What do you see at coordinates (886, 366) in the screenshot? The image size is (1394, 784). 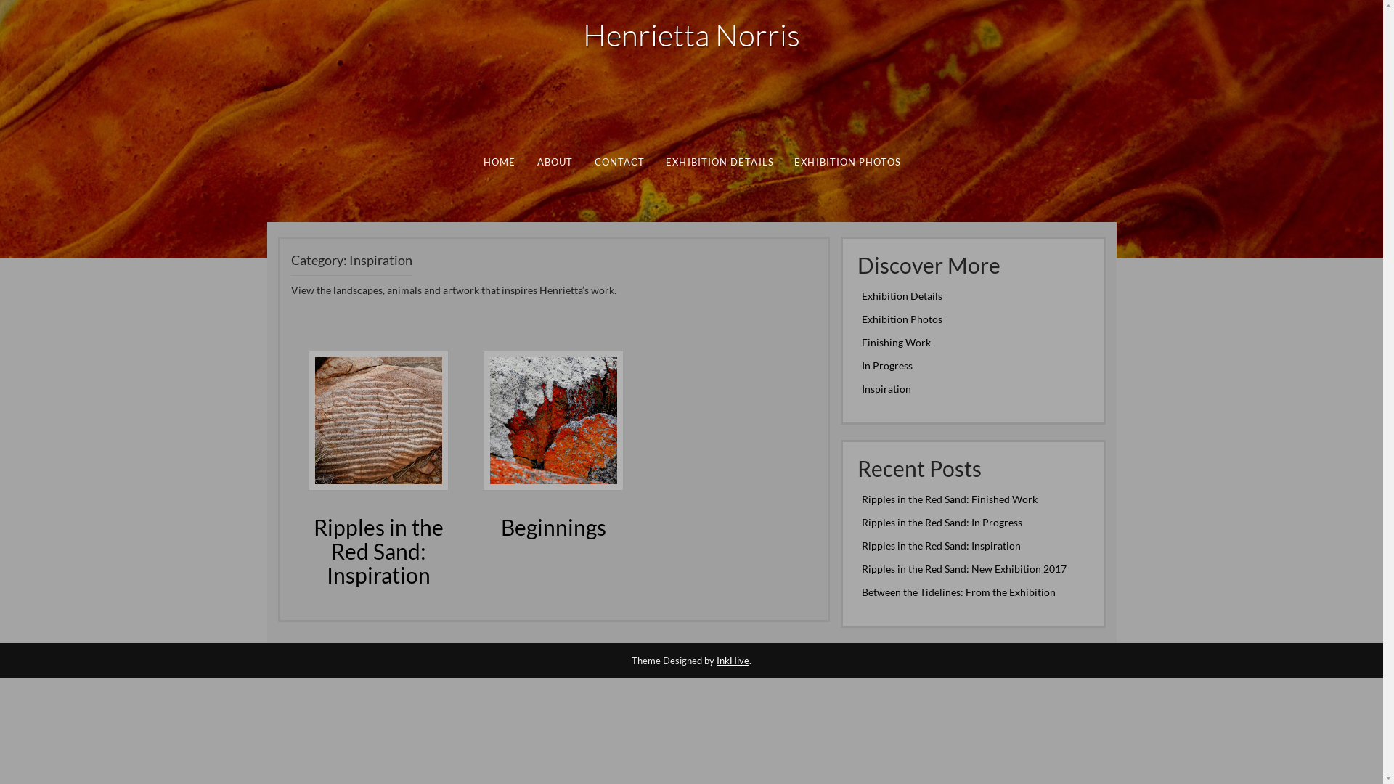 I see `In Progress` at bounding box center [886, 366].